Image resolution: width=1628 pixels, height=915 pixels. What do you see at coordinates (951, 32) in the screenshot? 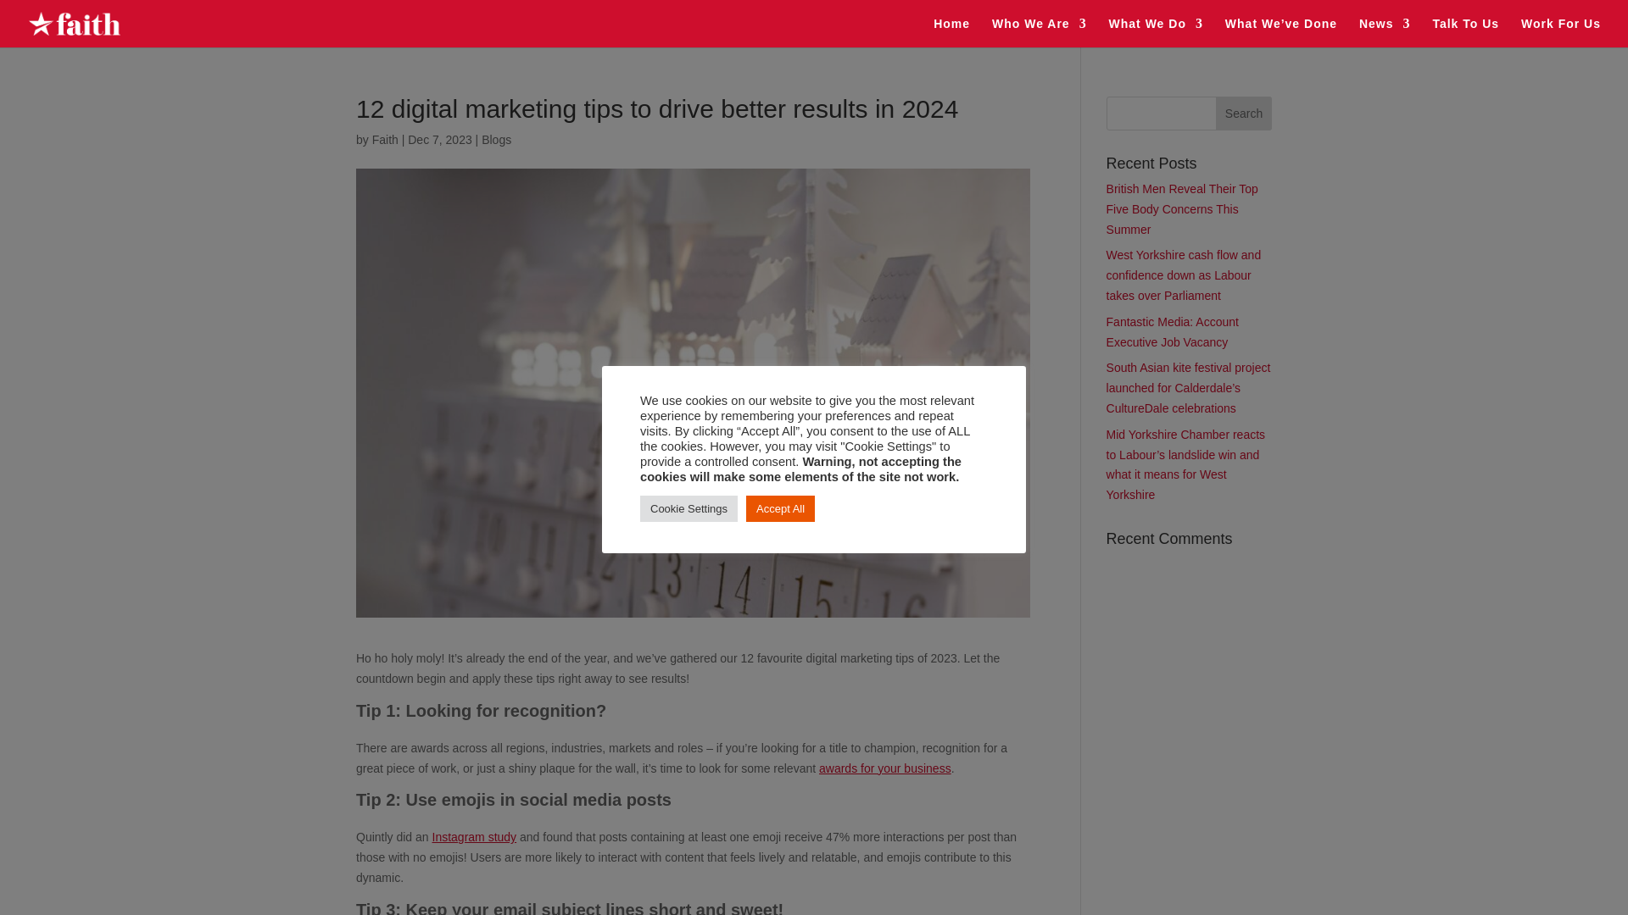
I see `Home` at bounding box center [951, 32].